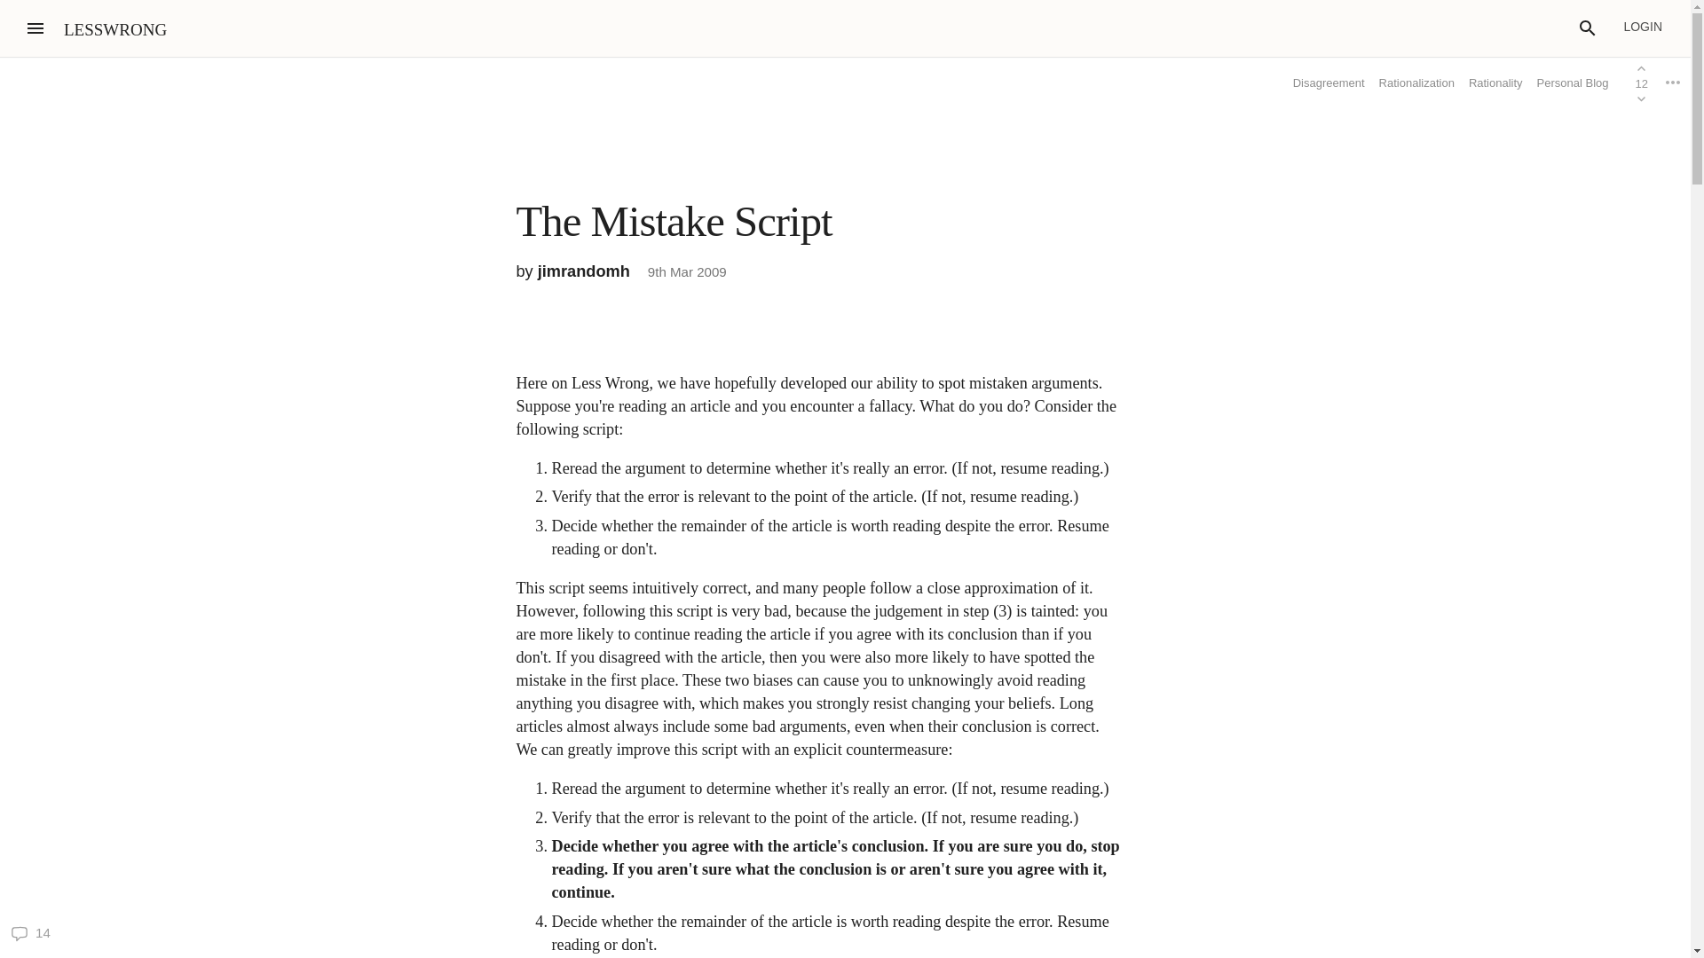 Image resolution: width=1704 pixels, height=958 pixels. Describe the element at coordinates (115, 29) in the screenshot. I see `LESSWRONG` at that location.